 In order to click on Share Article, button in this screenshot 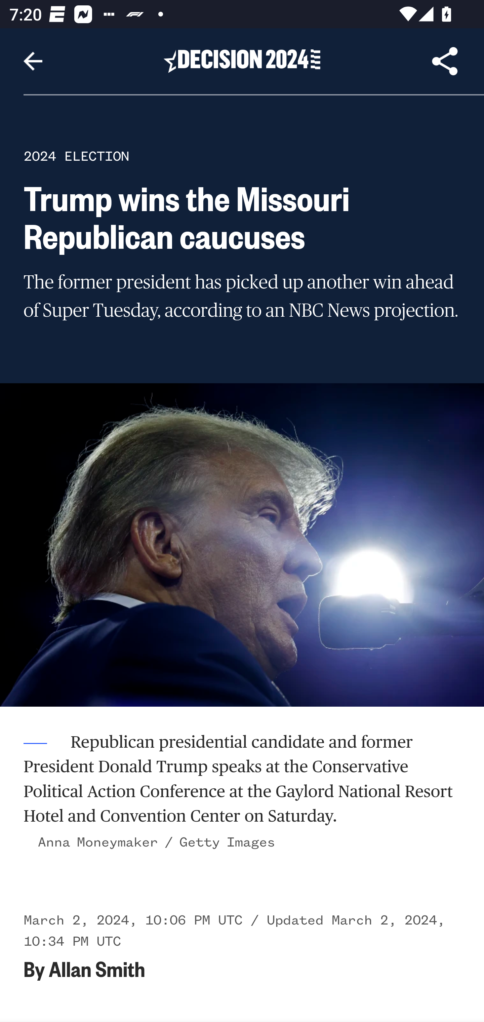, I will do `click(445, 61)`.